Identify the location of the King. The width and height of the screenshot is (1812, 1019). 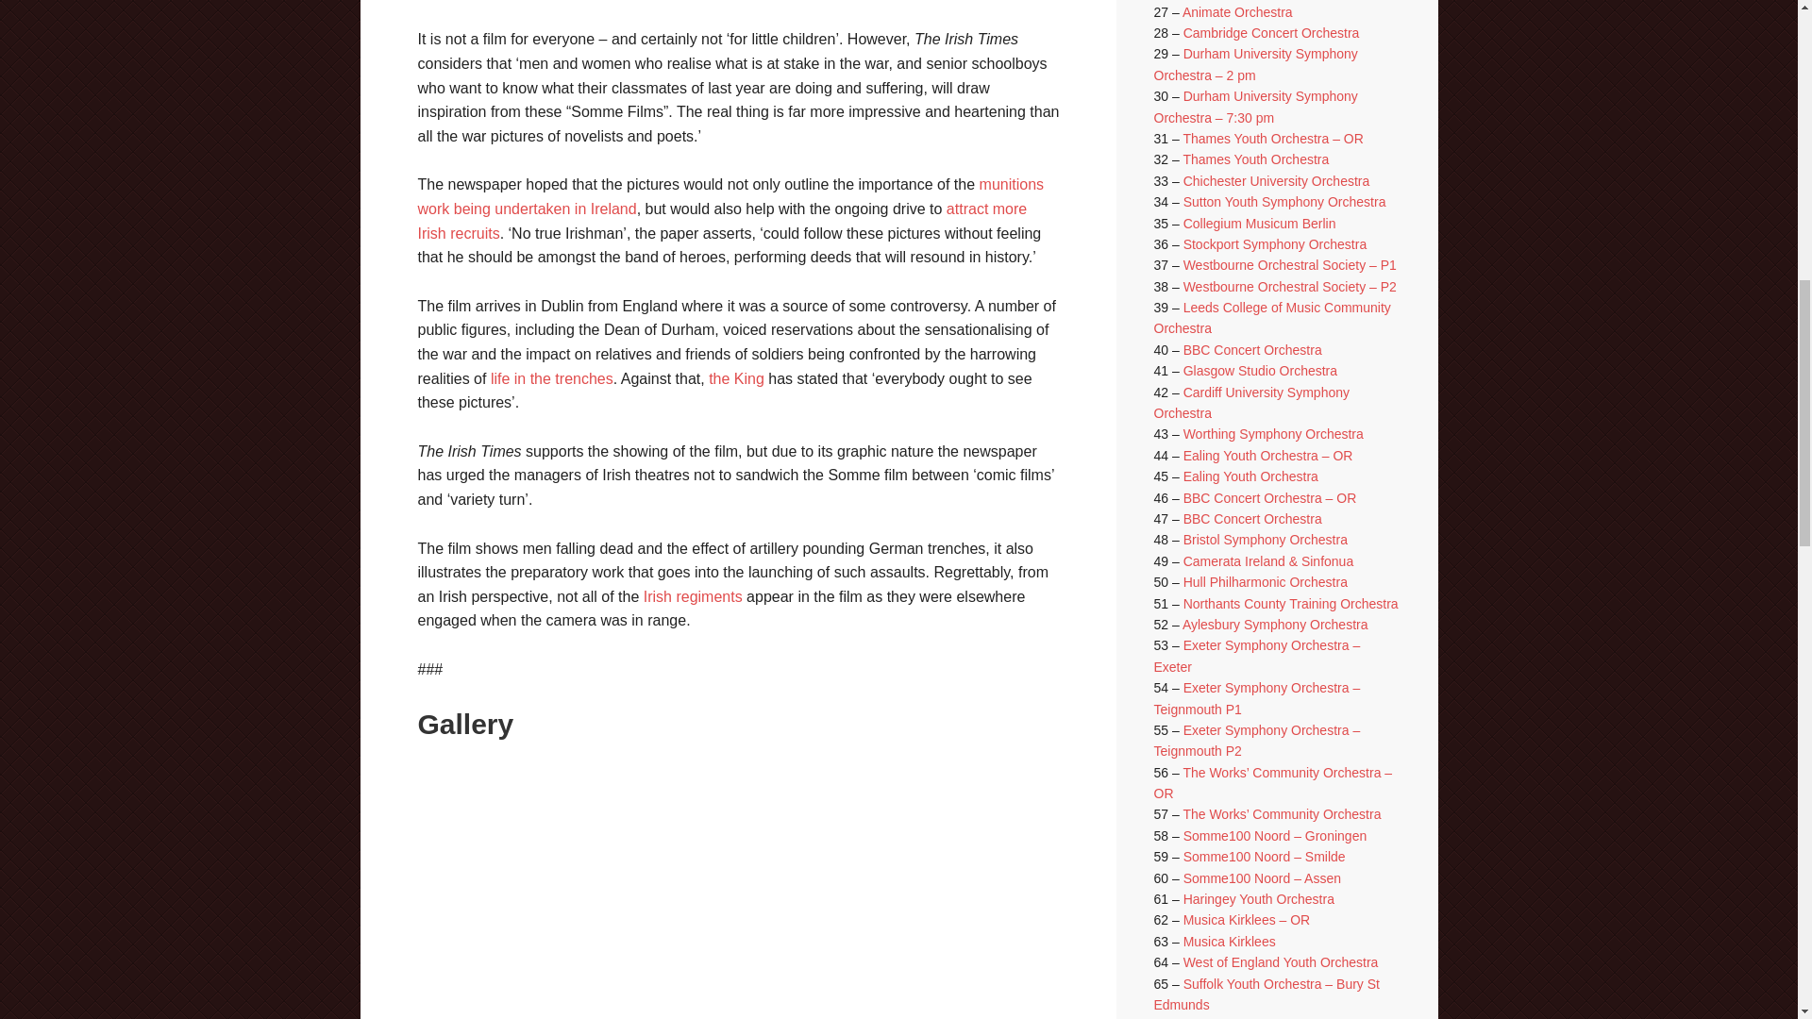
(736, 379).